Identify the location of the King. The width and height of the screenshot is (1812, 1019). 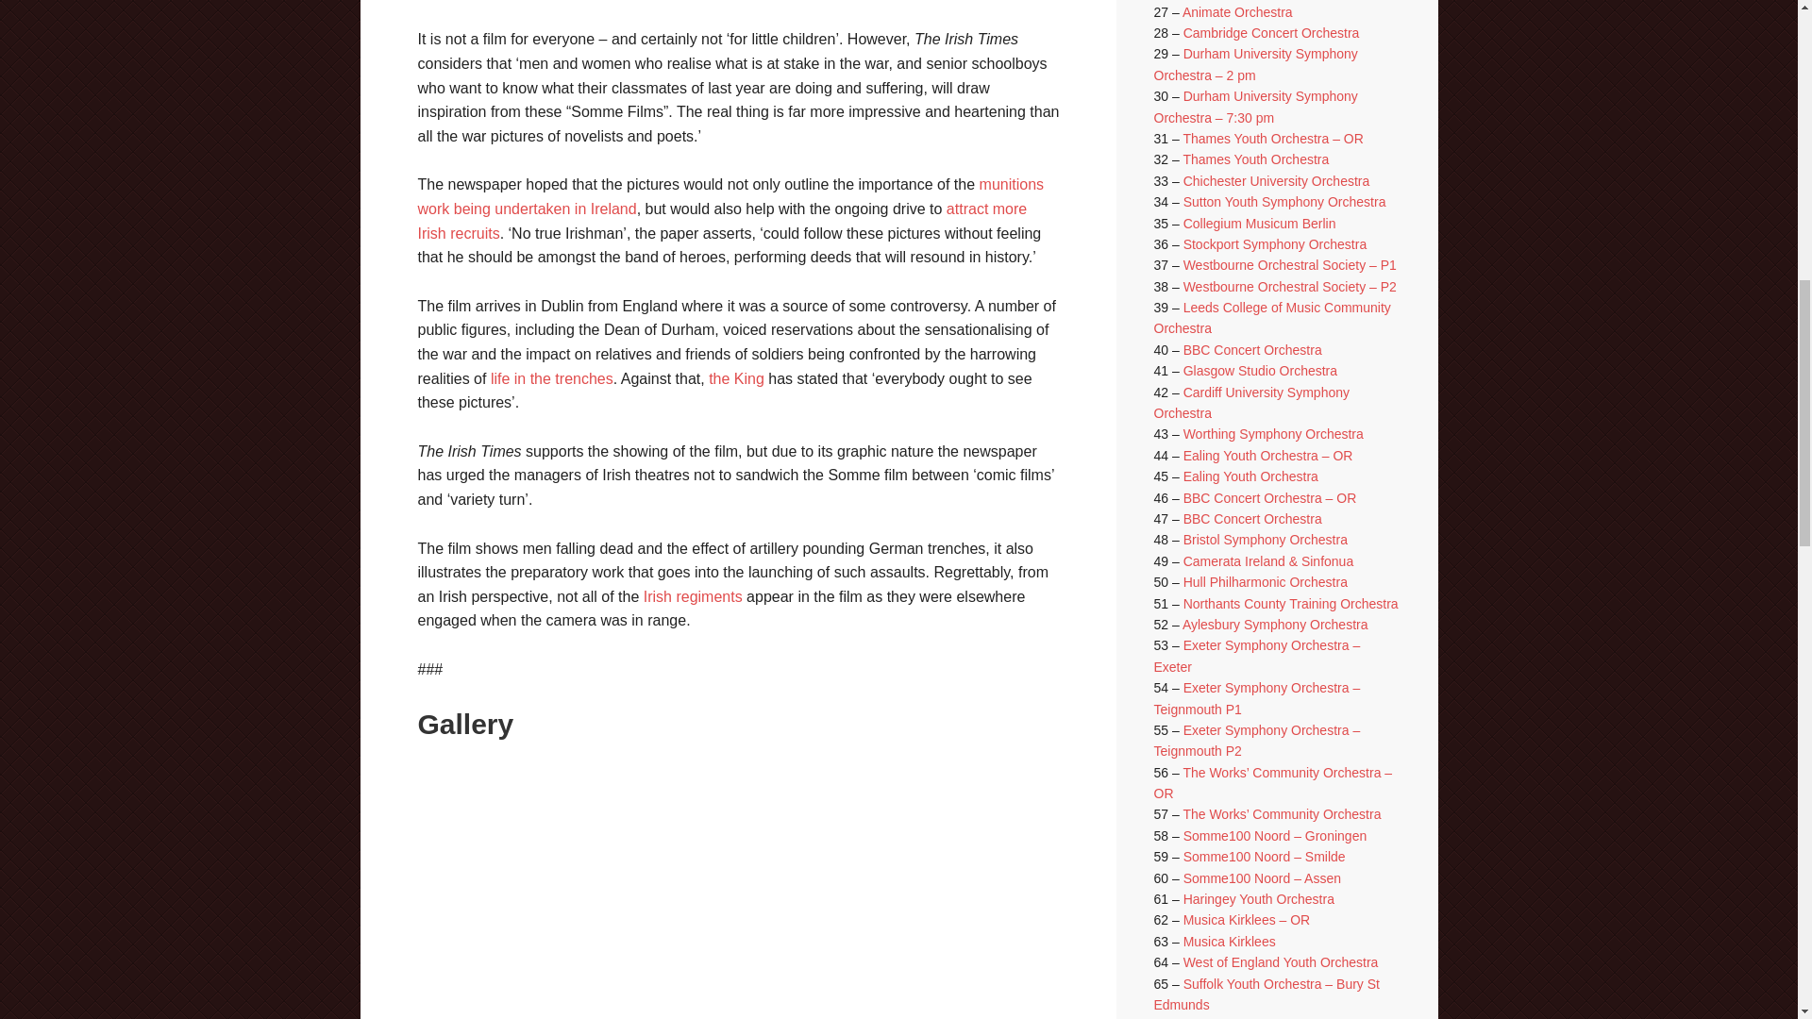
(736, 379).